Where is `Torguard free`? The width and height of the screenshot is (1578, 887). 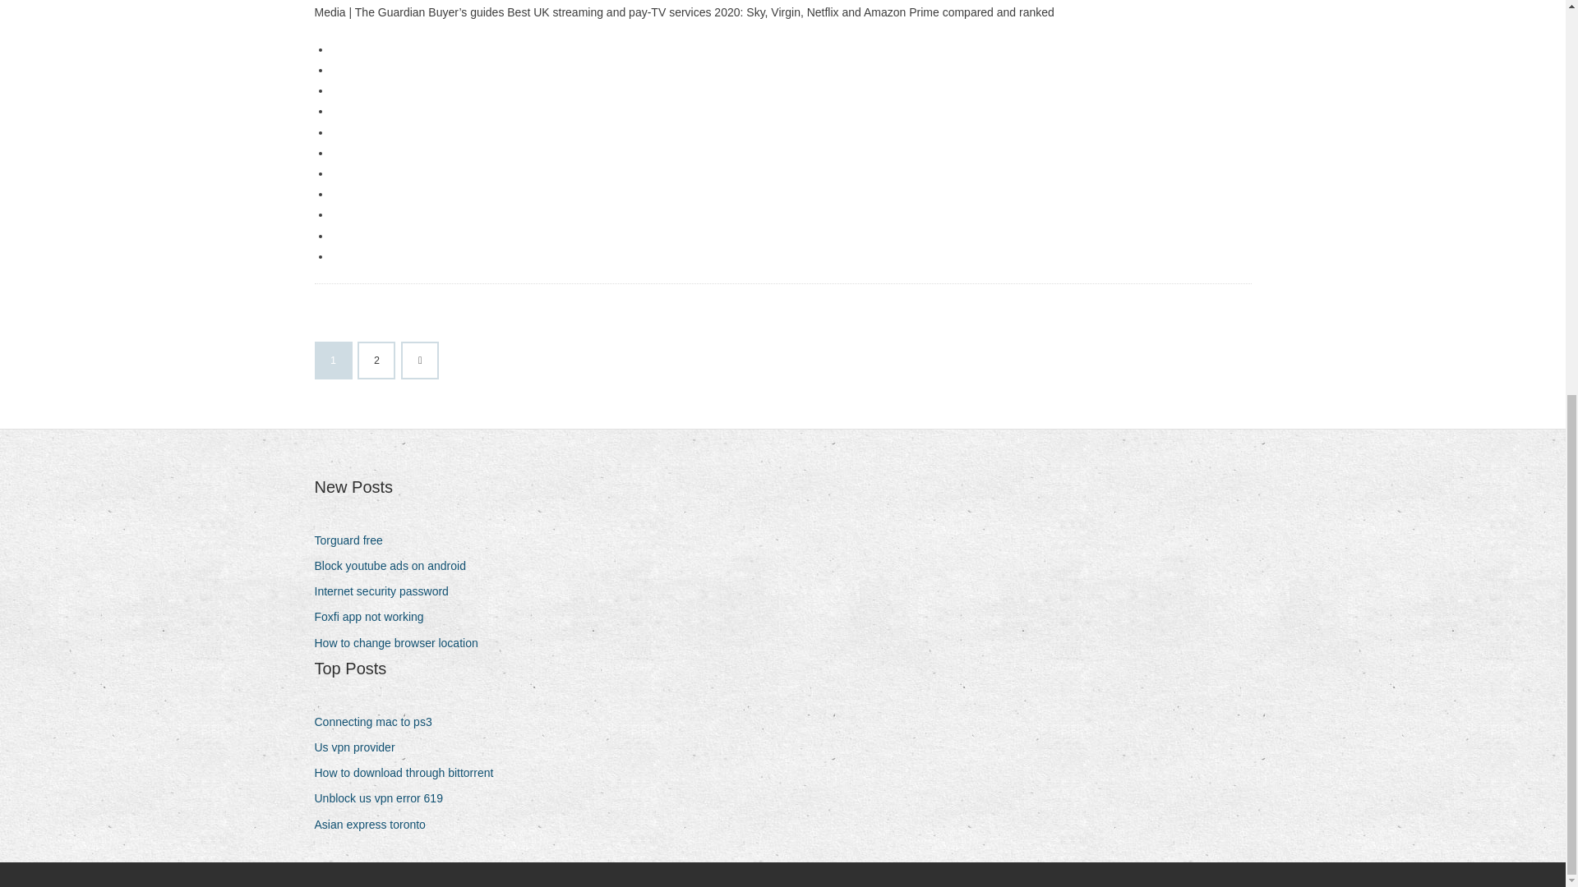
Torguard free is located at coordinates (354, 540).